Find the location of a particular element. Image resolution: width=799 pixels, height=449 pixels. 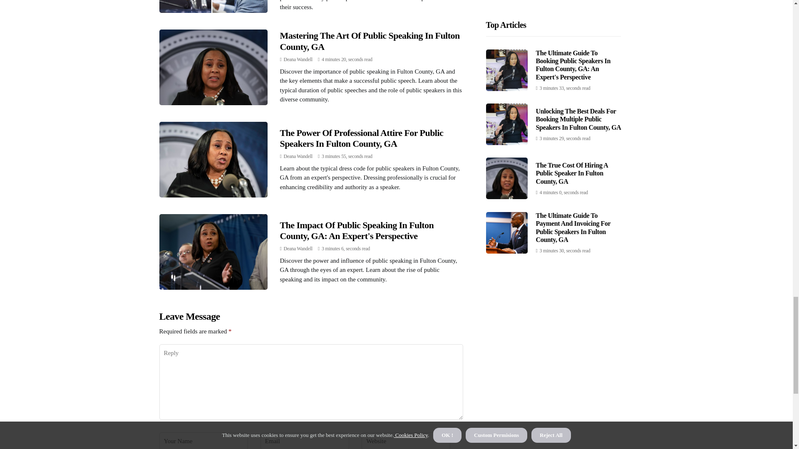

Posts by Deana Wandell is located at coordinates (298, 248).